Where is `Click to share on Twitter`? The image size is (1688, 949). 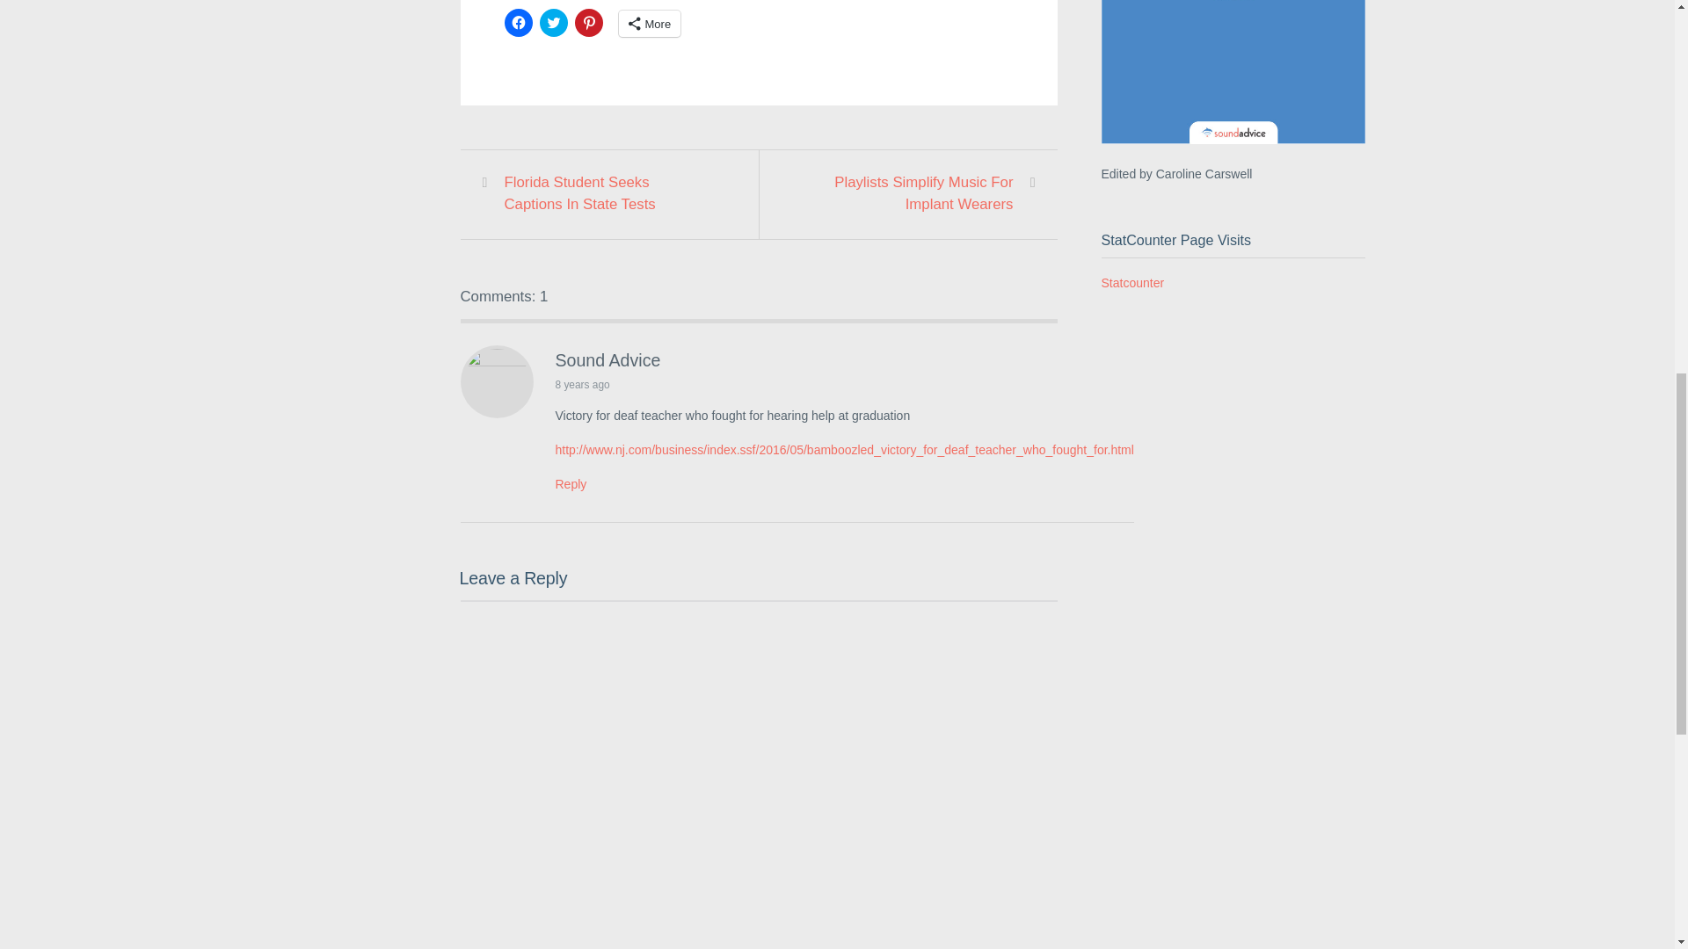 Click to share on Twitter is located at coordinates (554, 23).